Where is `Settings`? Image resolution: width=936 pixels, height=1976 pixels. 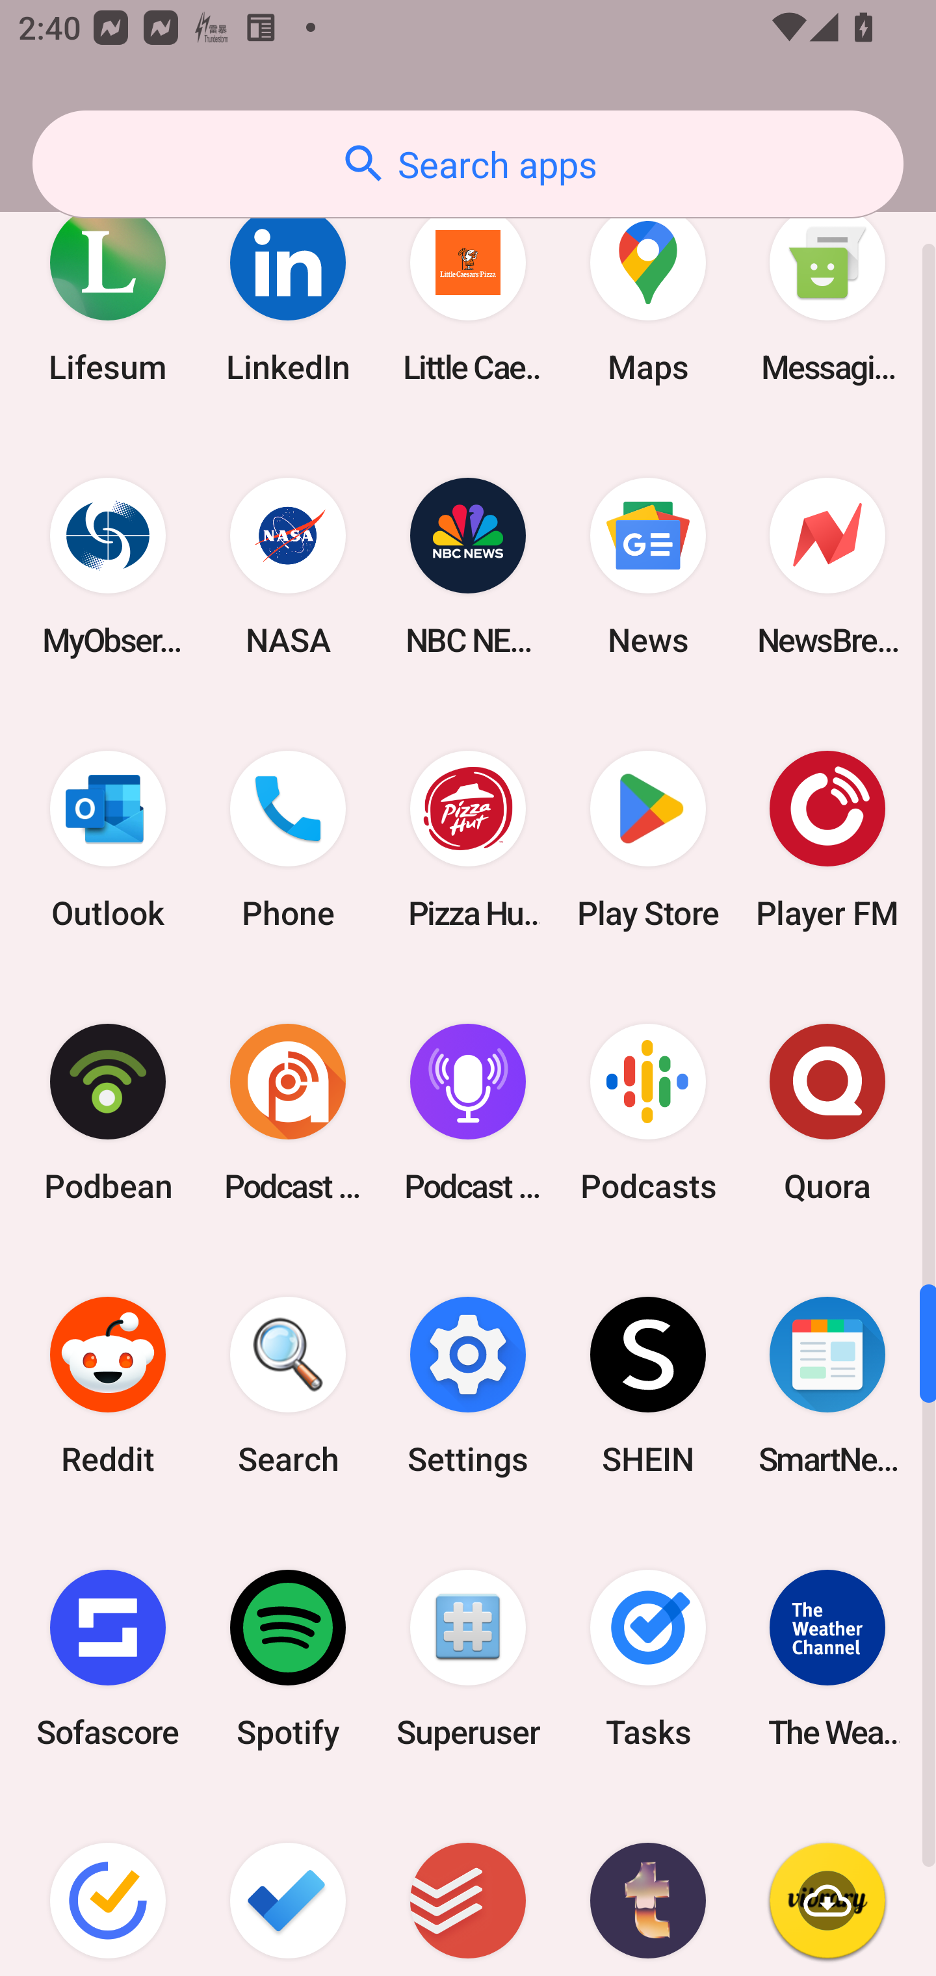 Settings is located at coordinates (468, 1384).